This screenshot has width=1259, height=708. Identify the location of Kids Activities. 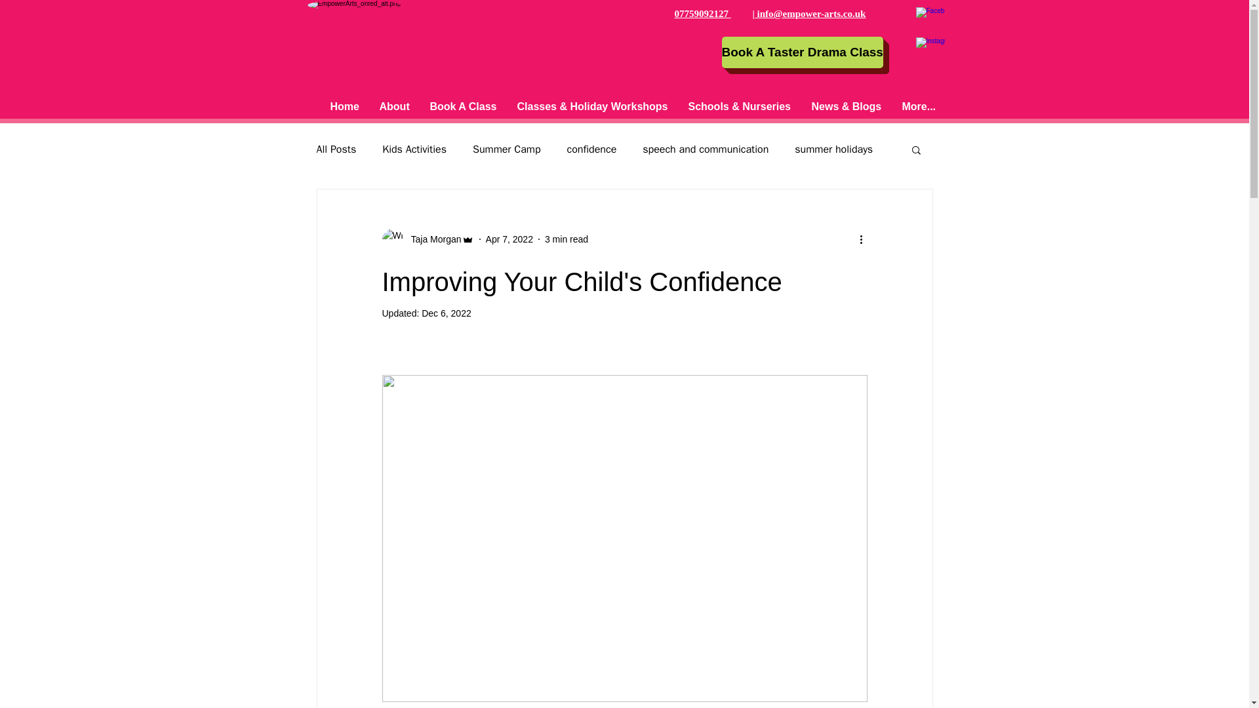
(414, 149).